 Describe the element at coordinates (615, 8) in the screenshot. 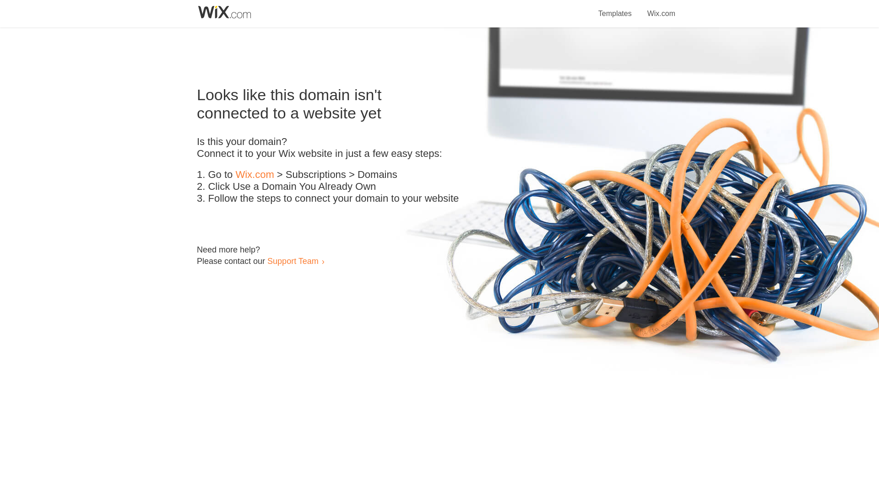

I see `Templates` at that location.